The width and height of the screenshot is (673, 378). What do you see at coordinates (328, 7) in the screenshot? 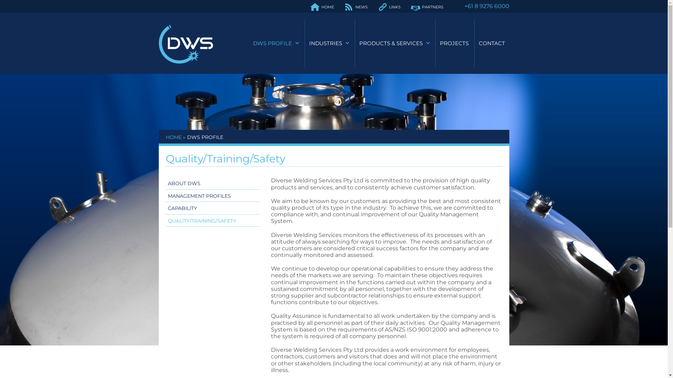
I see `HOME` at bounding box center [328, 7].